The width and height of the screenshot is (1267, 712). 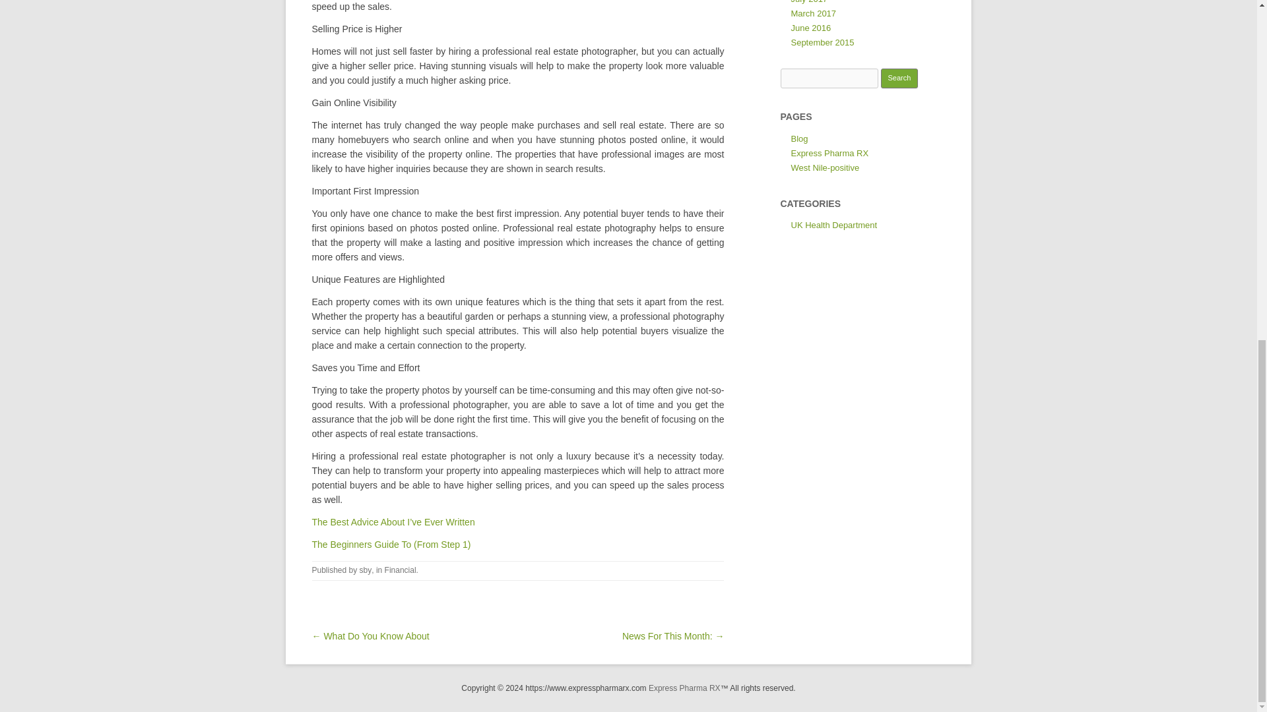 I want to click on Search, so click(x=899, y=78).